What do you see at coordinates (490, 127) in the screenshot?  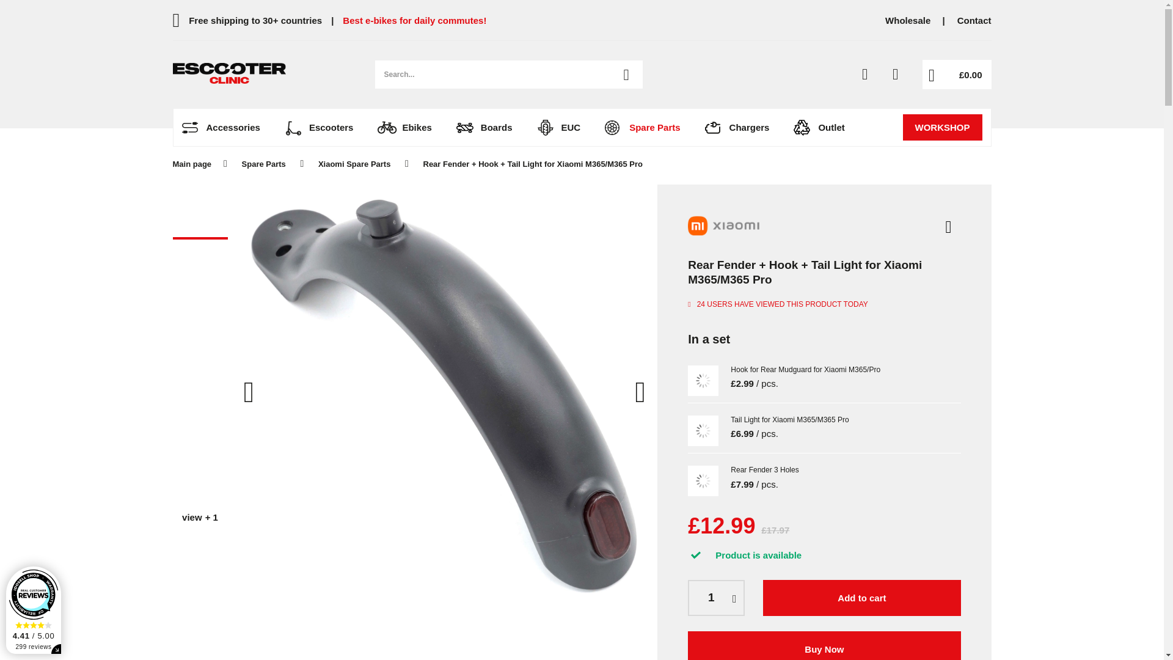 I see `Boards` at bounding box center [490, 127].